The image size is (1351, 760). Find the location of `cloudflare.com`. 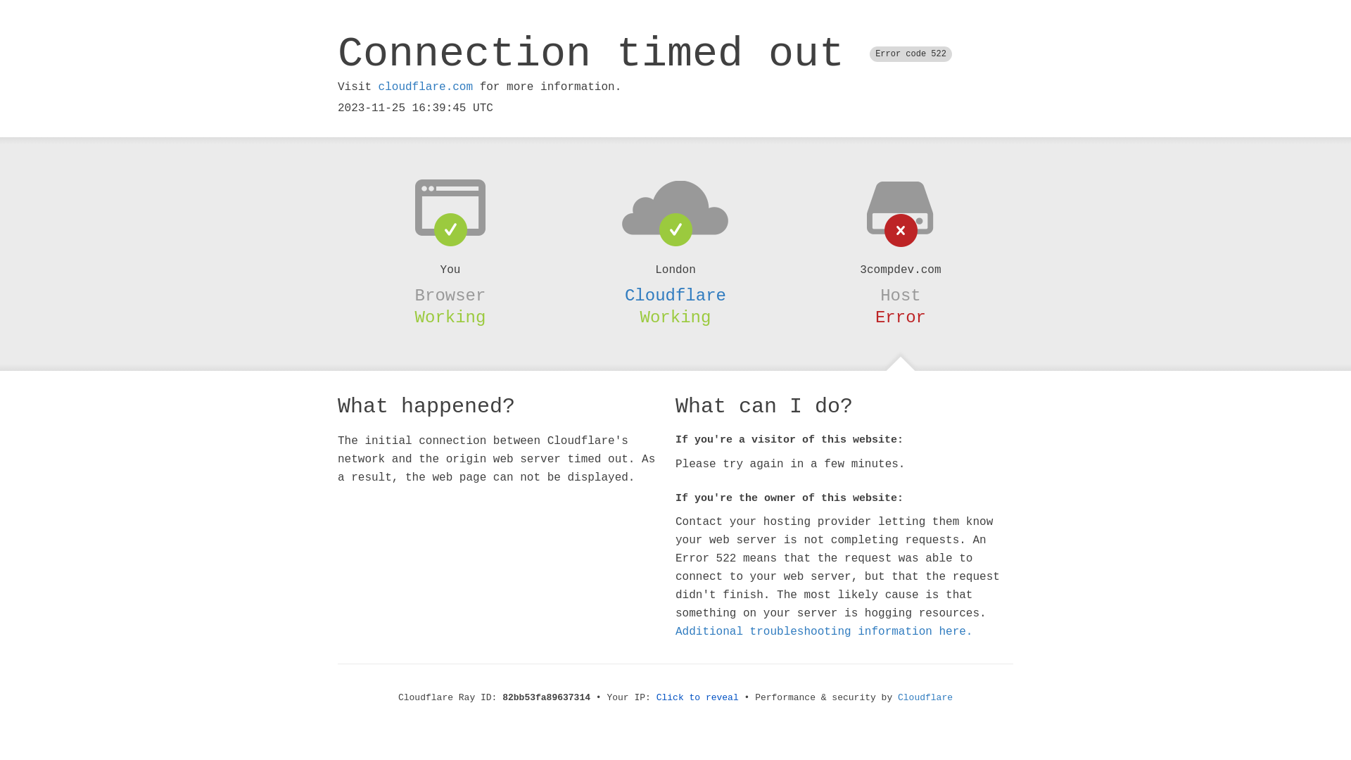

cloudflare.com is located at coordinates (426, 87).